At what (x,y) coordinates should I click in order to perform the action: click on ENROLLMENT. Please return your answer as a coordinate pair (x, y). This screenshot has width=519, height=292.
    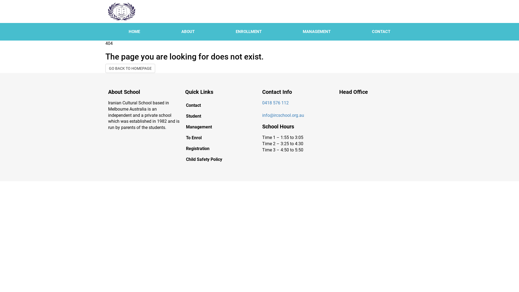
    Looking at the image, I should click on (249, 32).